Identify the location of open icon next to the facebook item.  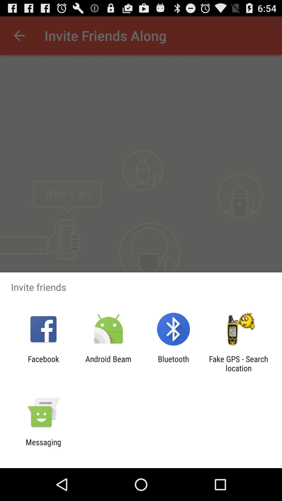
(108, 363).